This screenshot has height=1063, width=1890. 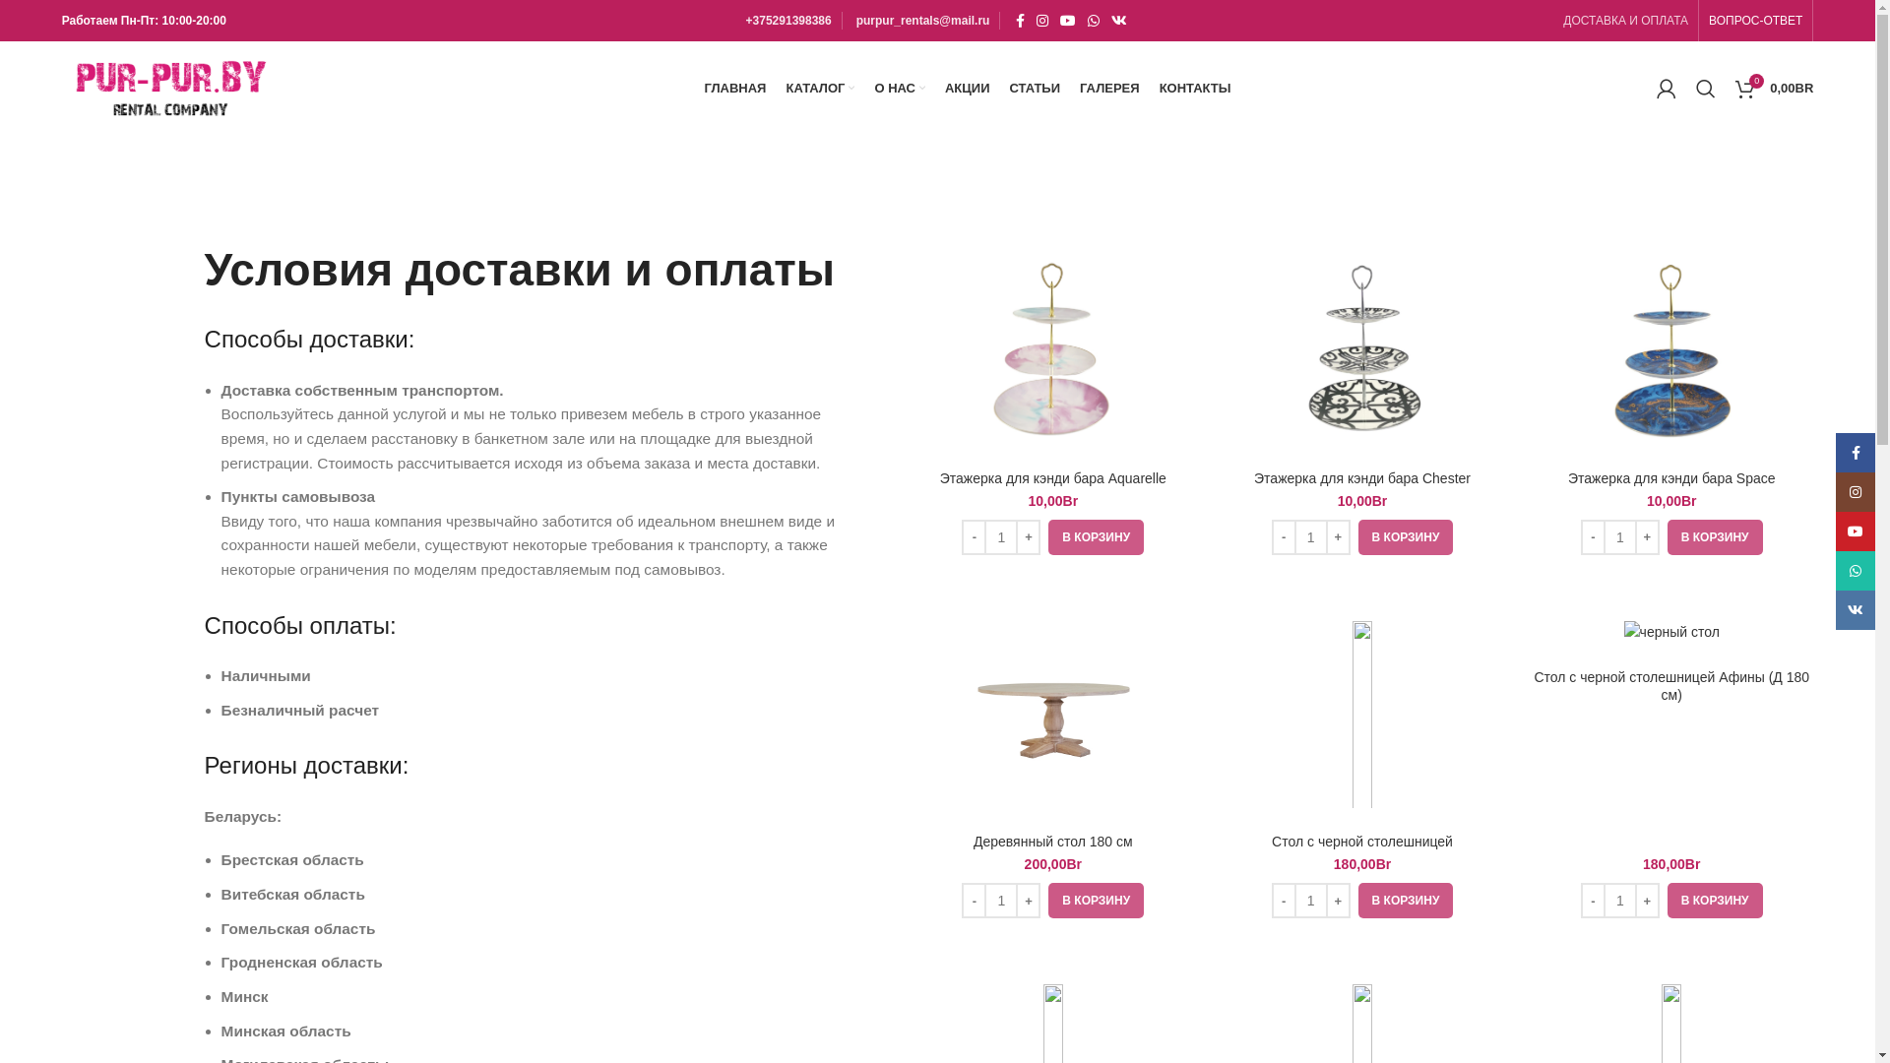 I want to click on purpur_rentals@mail.ru, so click(x=923, y=21).